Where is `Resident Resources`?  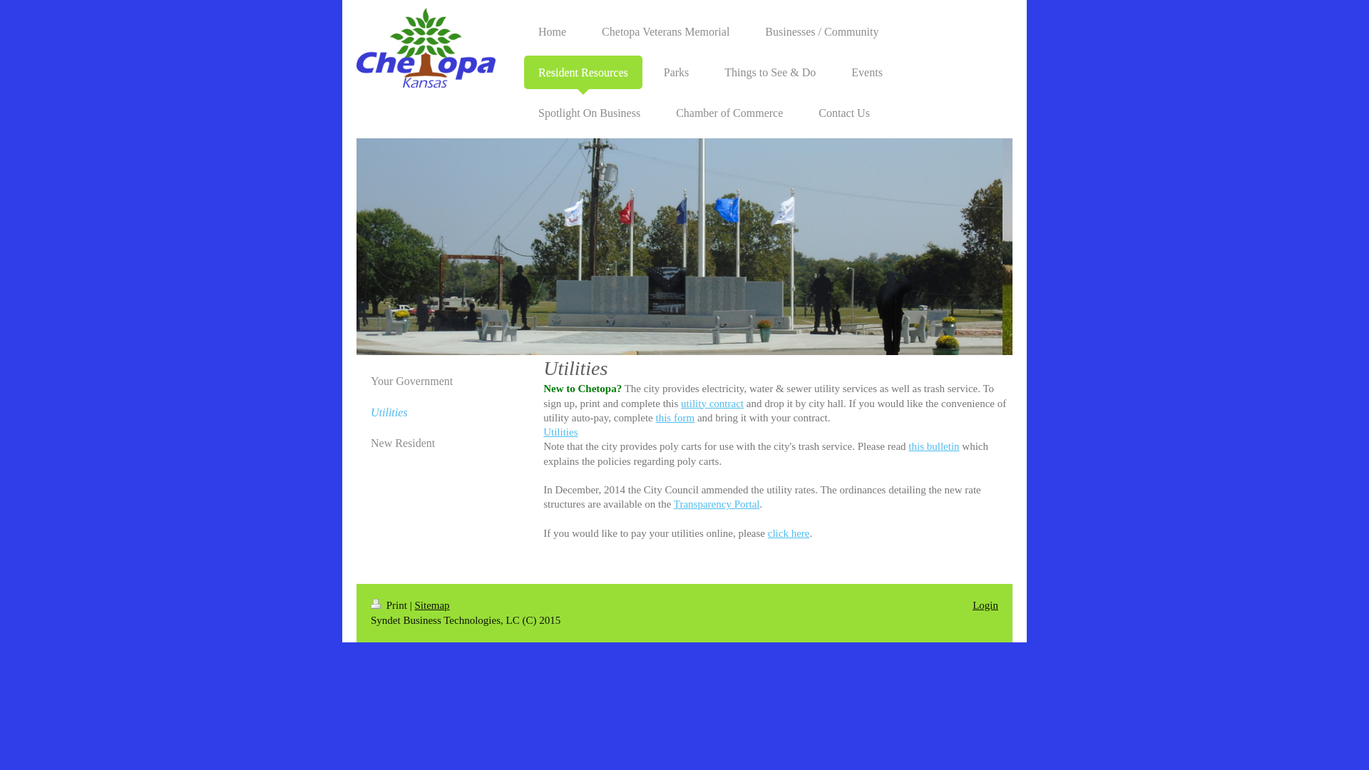
Resident Resources is located at coordinates (583, 72).